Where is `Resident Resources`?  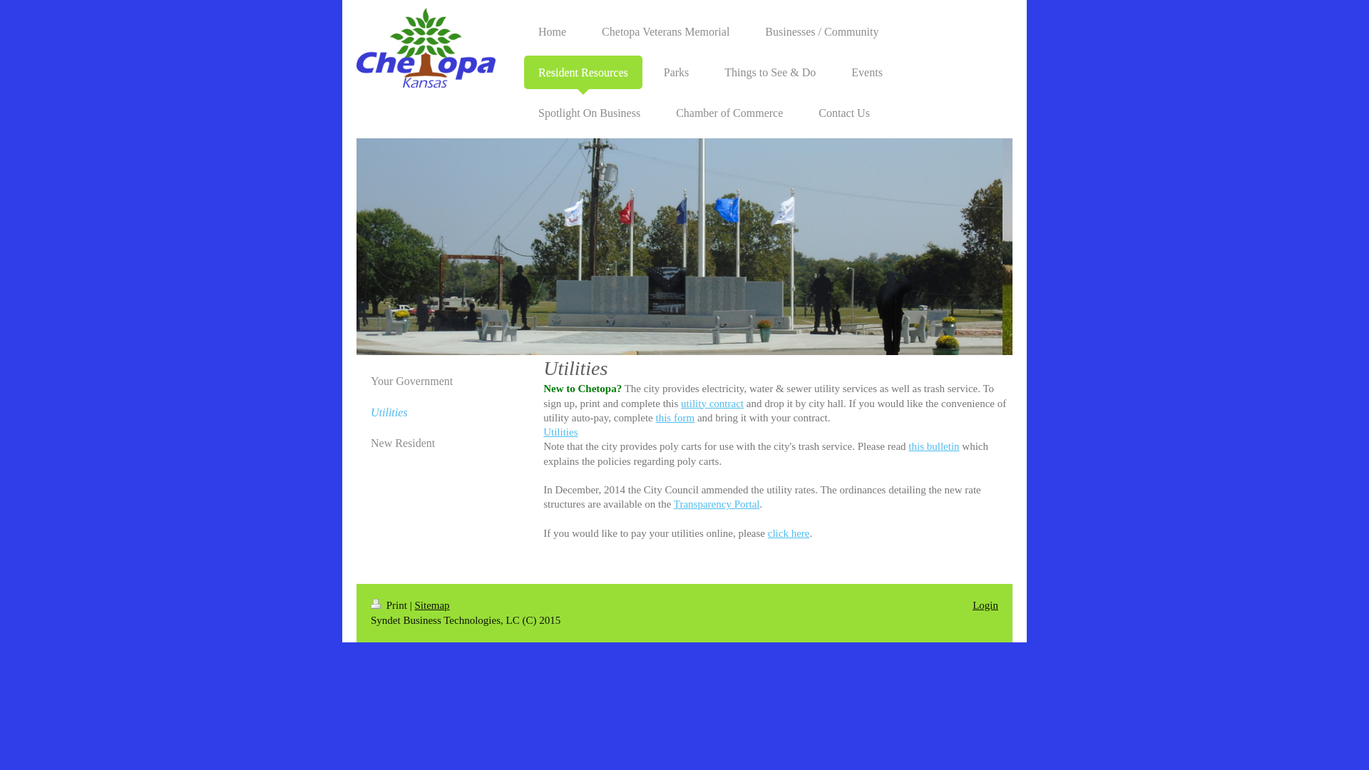
Resident Resources is located at coordinates (583, 72).